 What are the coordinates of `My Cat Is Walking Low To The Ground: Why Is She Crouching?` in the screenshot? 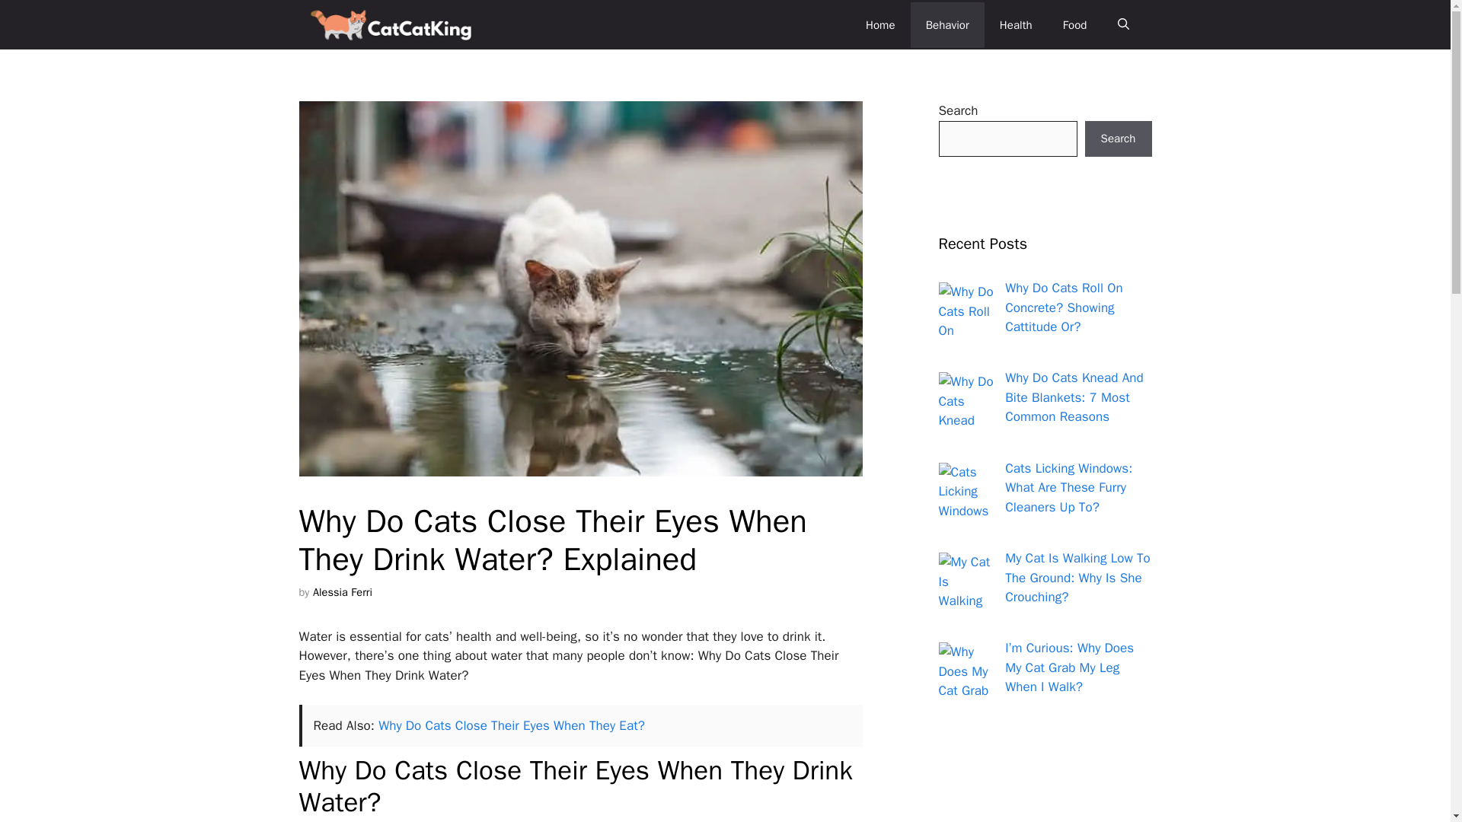 It's located at (1078, 577).